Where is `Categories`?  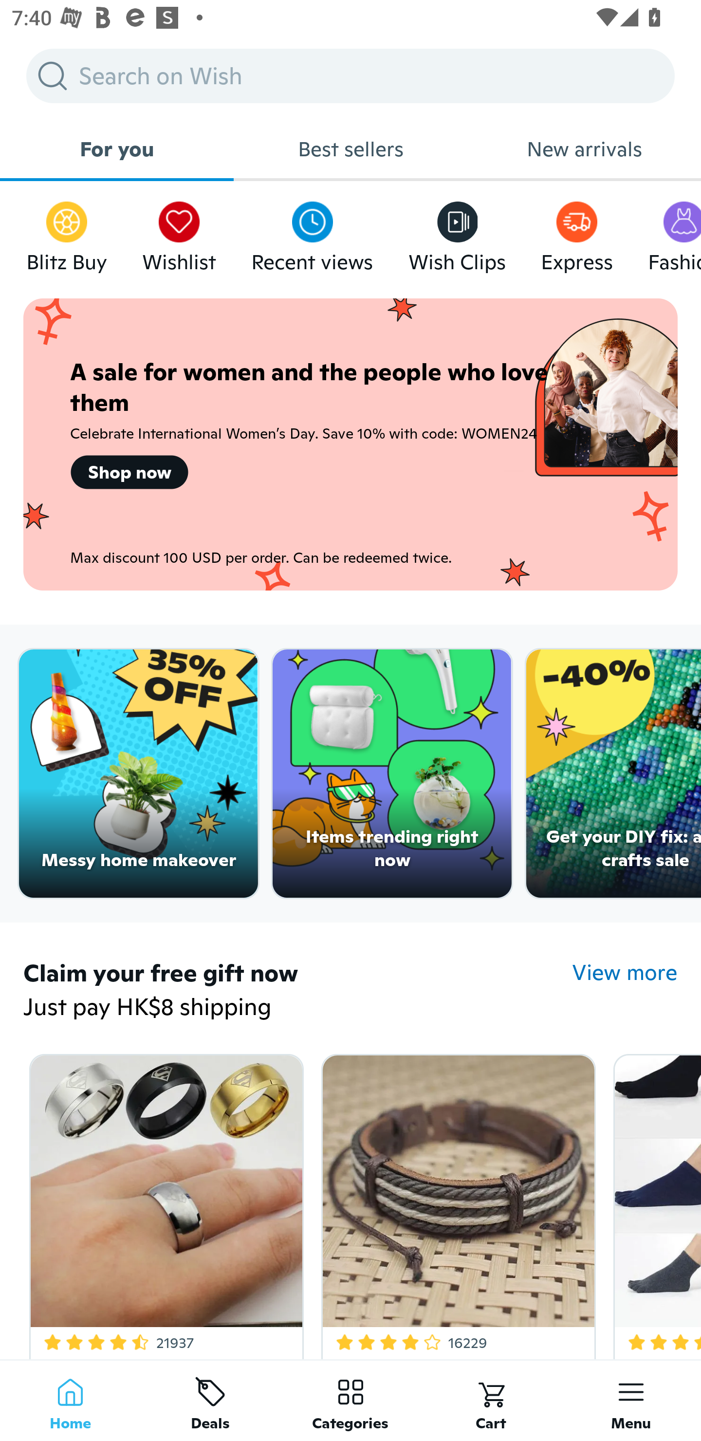 Categories is located at coordinates (350, 1400).